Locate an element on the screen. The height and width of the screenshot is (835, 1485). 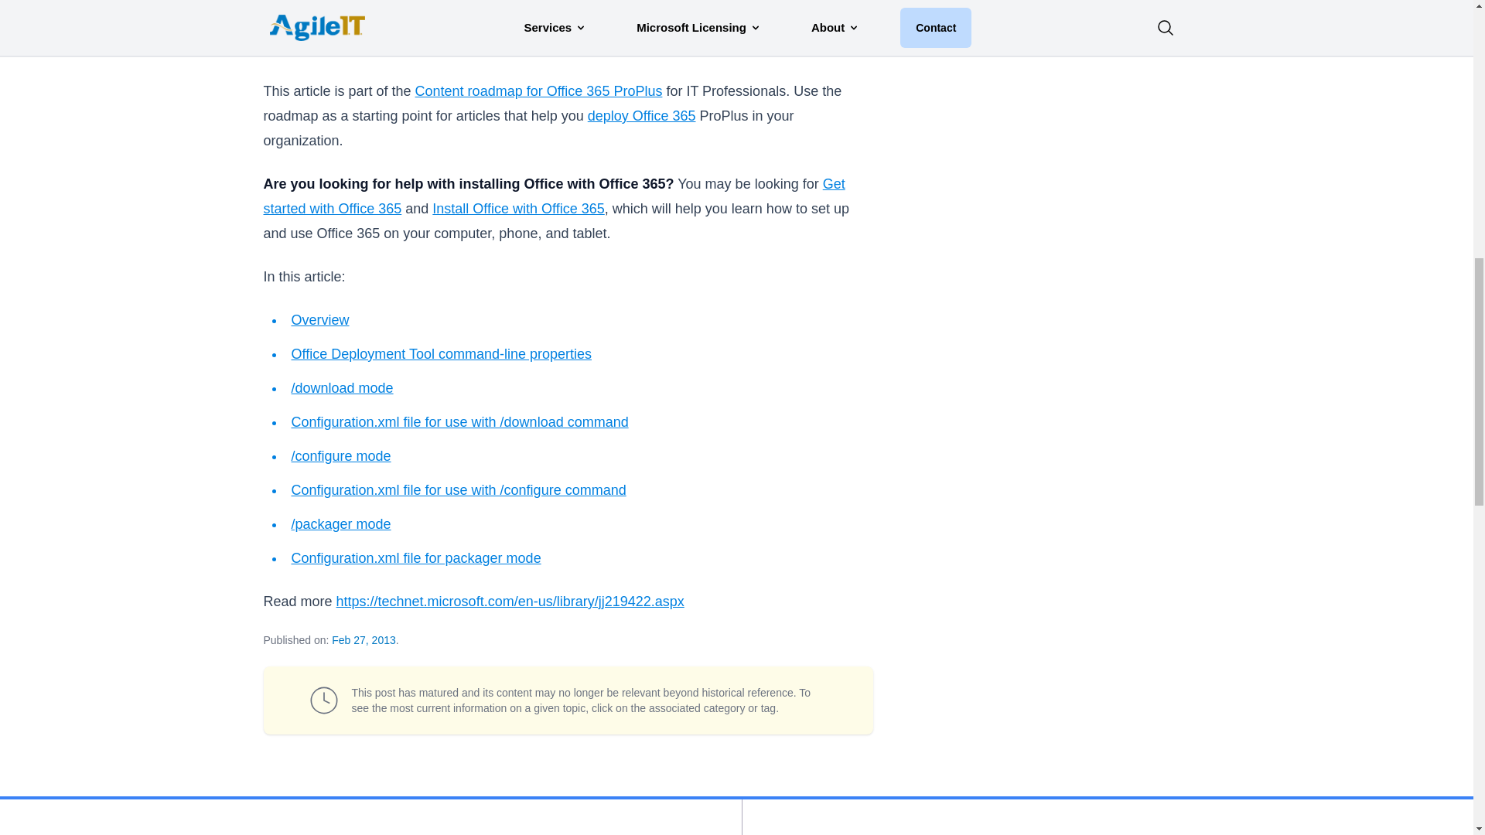
Office Deployment Tool command-line properties is located at coordinates (441, 354).